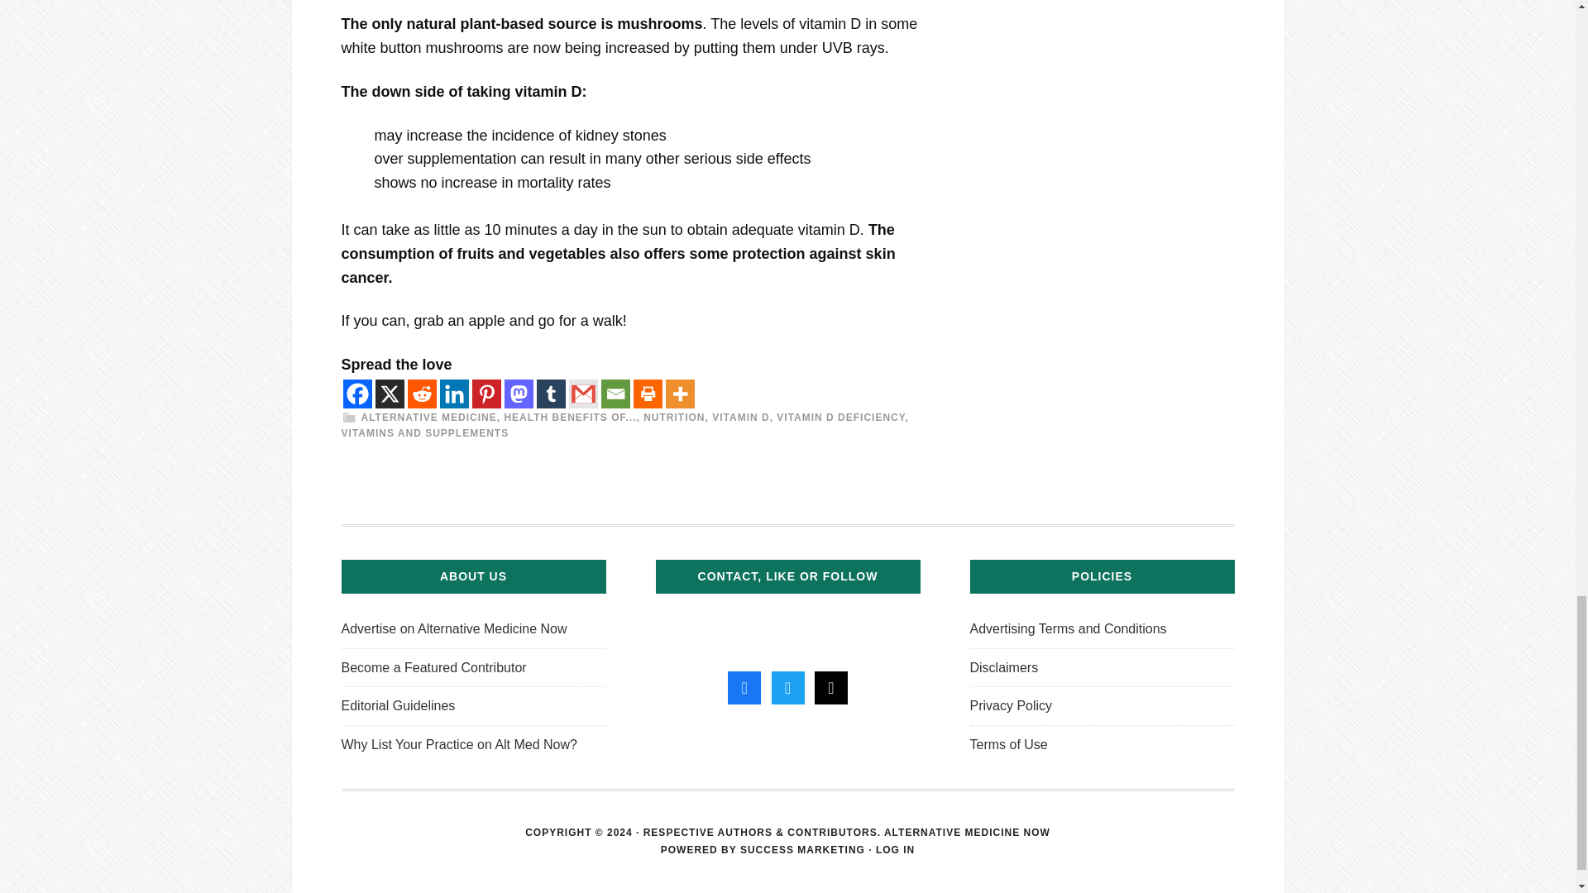 The height and width of the screenshot is (893, 1588). Describe the element at coordinates (739, 417) in the screenshot. I see `VITAMIN D` at that location.